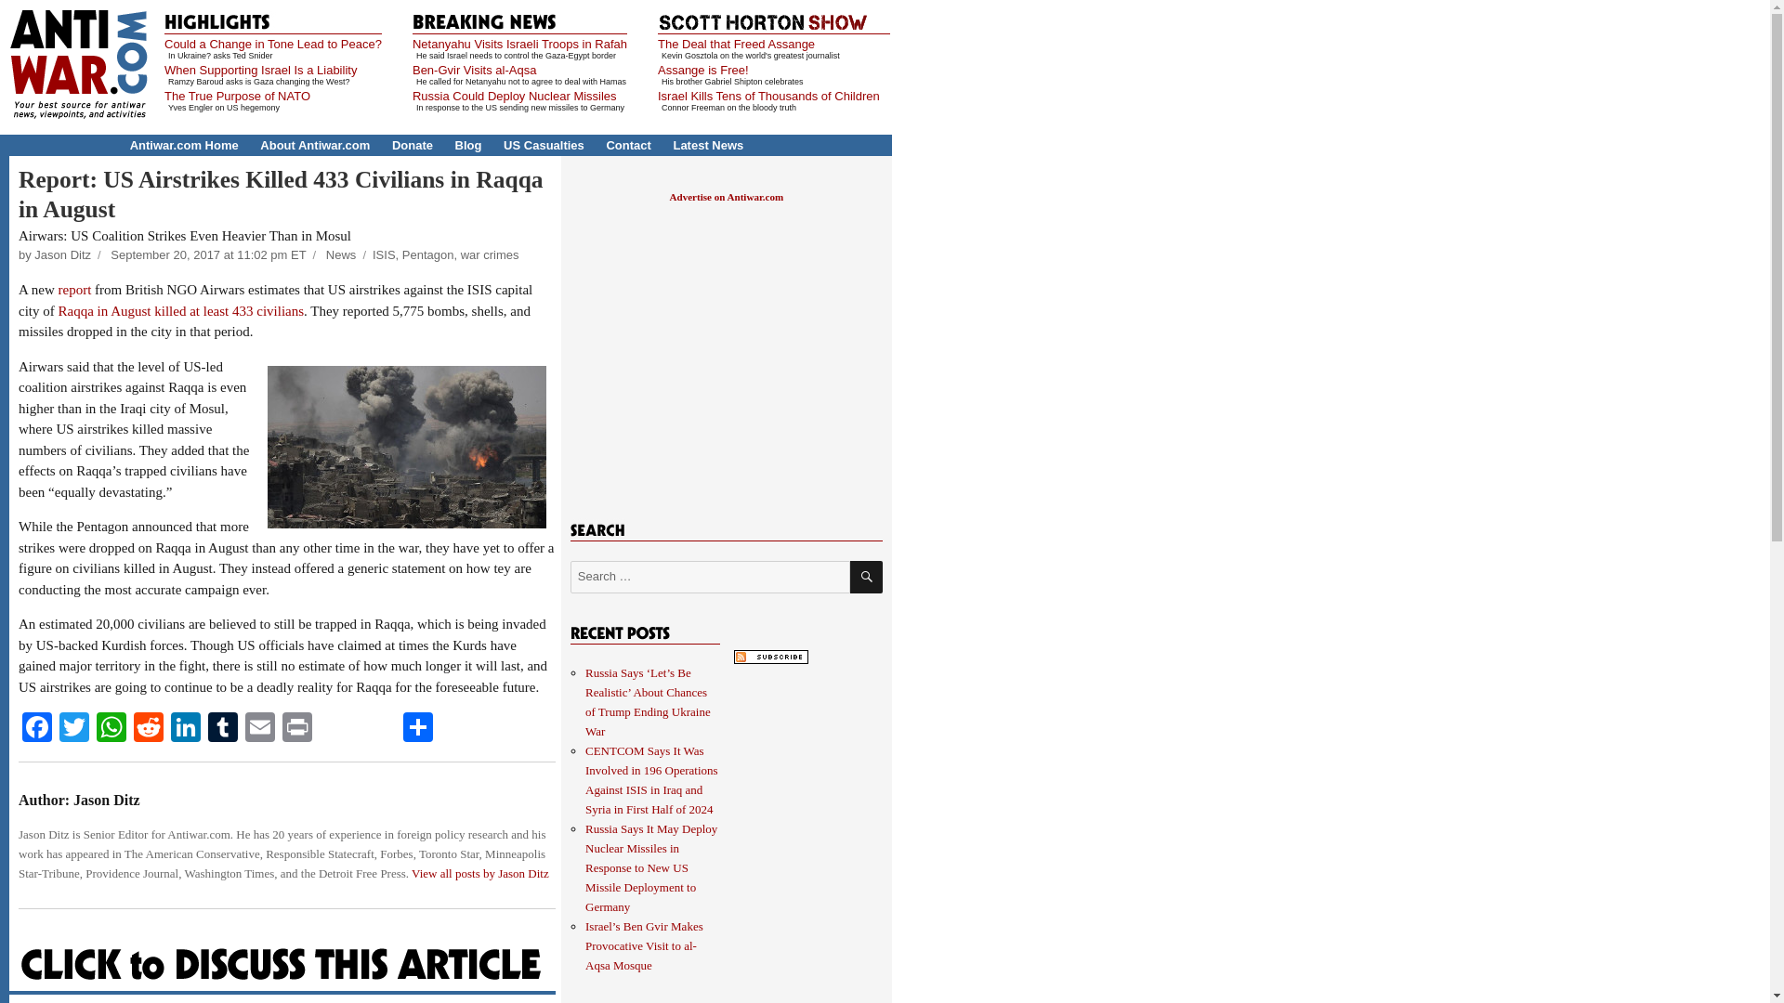  I want to click on Email, so click(259, 728).